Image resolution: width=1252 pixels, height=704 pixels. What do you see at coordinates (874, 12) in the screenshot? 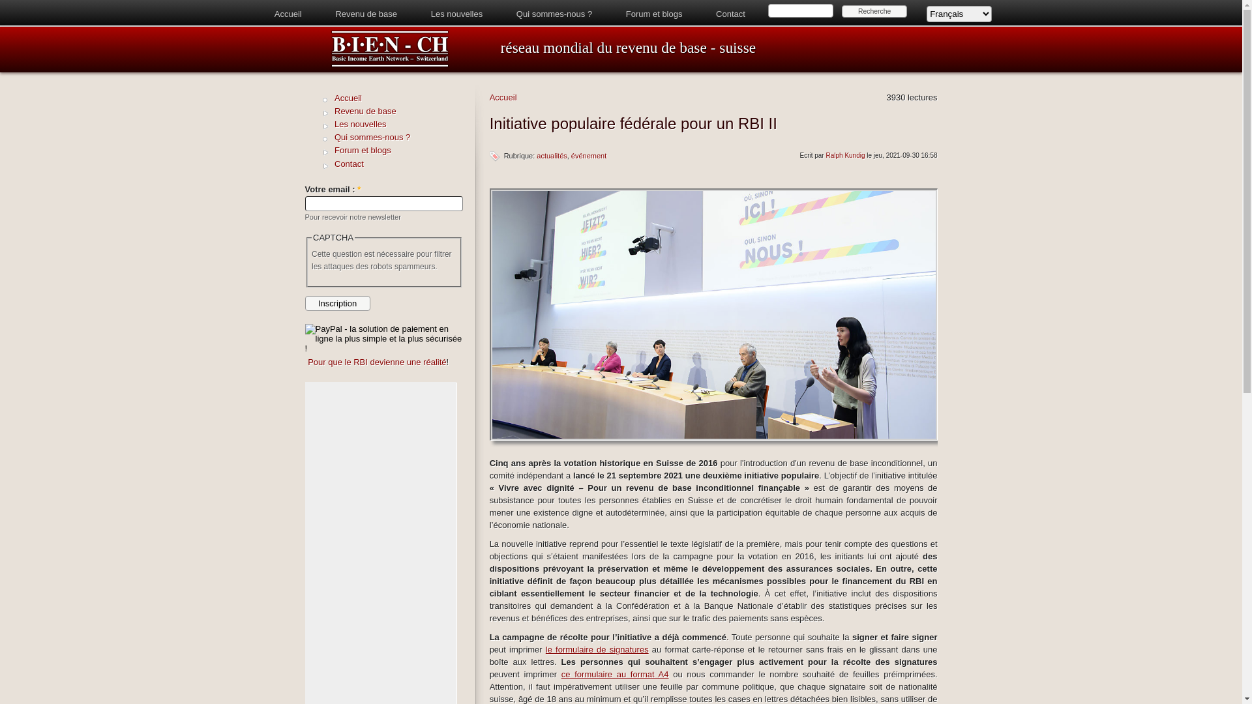
I see `Recherche` at bounding box center [874, 12].